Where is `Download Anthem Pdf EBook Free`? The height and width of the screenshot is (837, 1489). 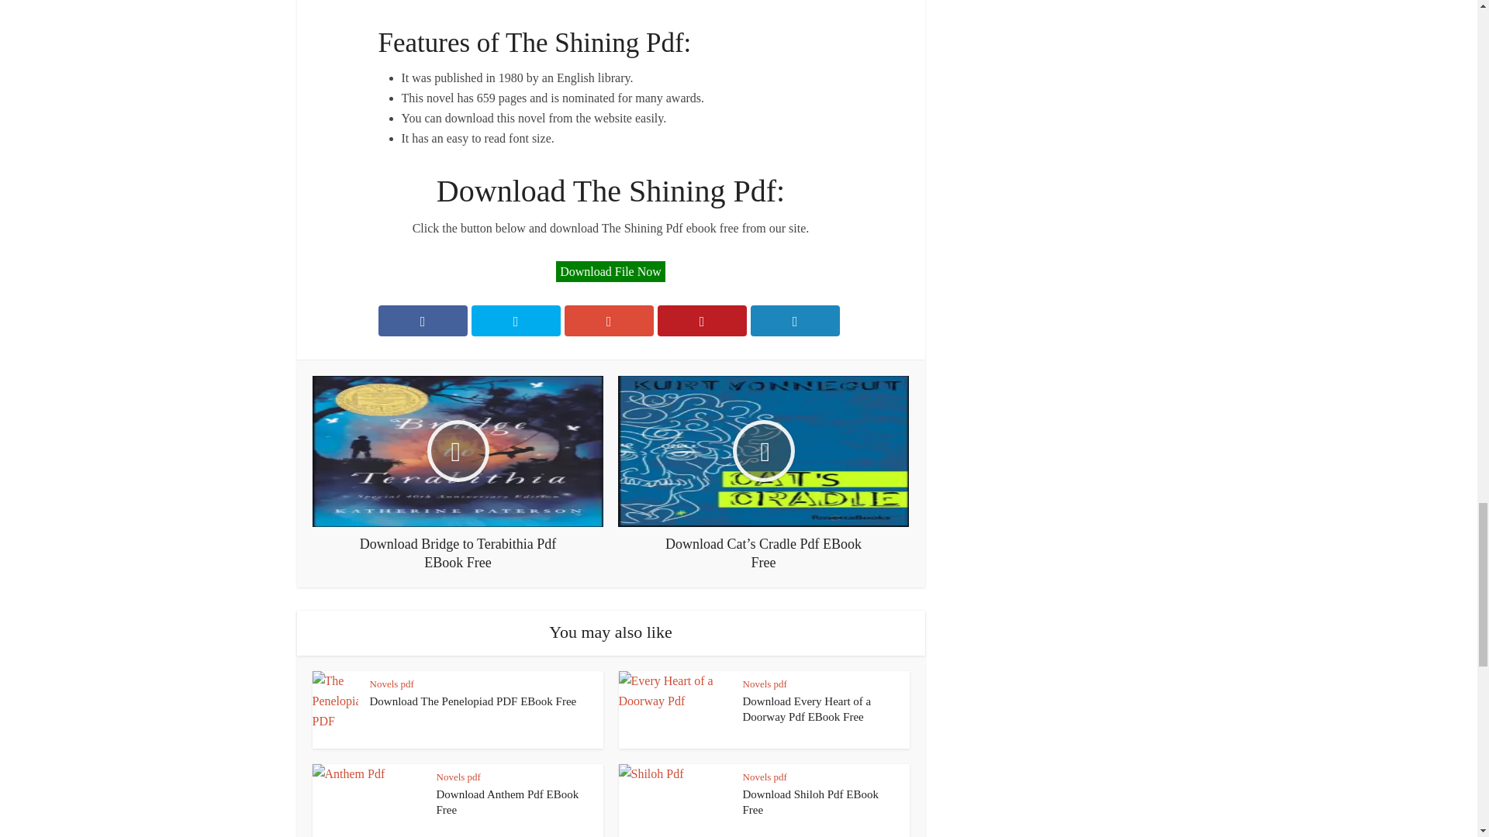
Download Anthem Pdf EBook Free is located at coordinates (507, 802).